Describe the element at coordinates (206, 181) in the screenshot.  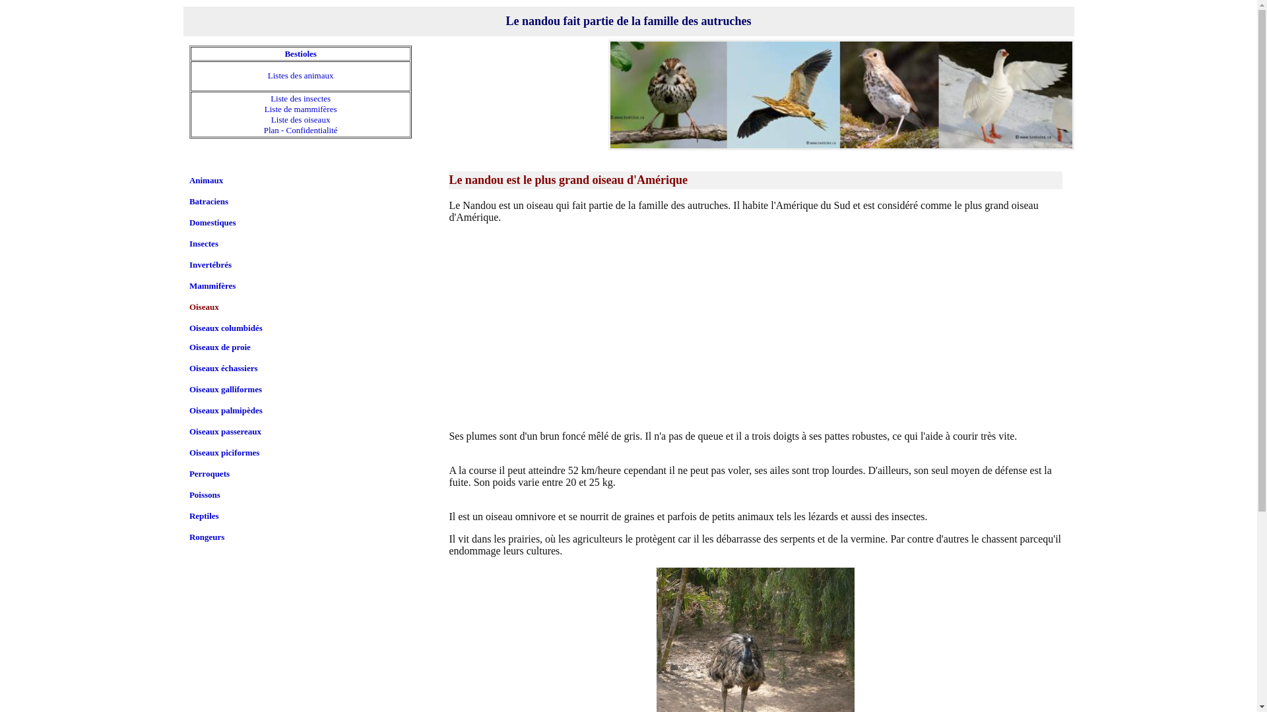
I see `Animaux` at that location.